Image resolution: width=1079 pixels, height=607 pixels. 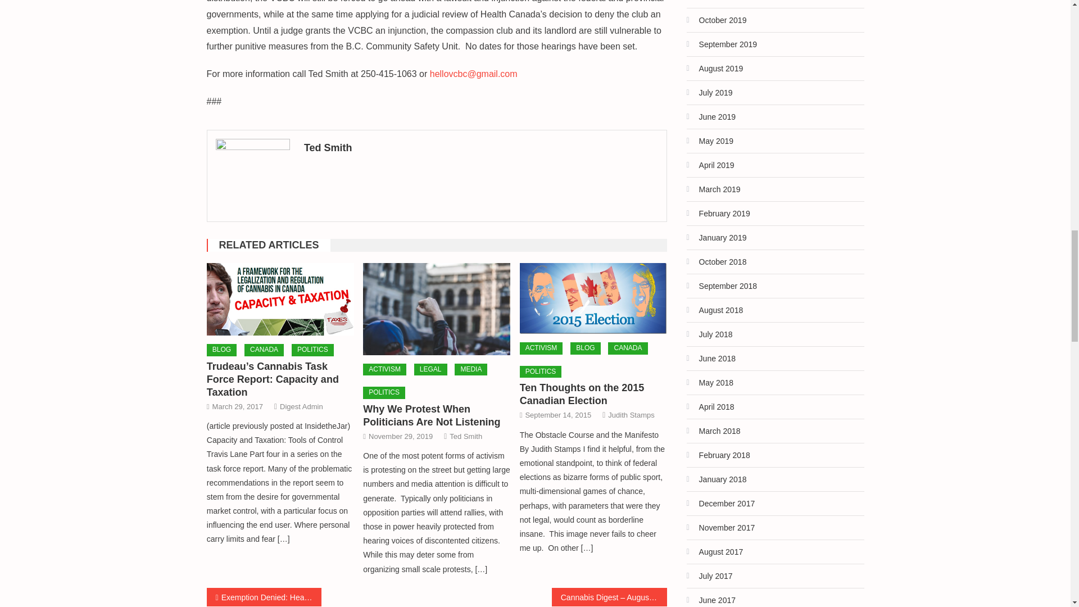 I want to click on BLOG, so click(x=221, y=350).